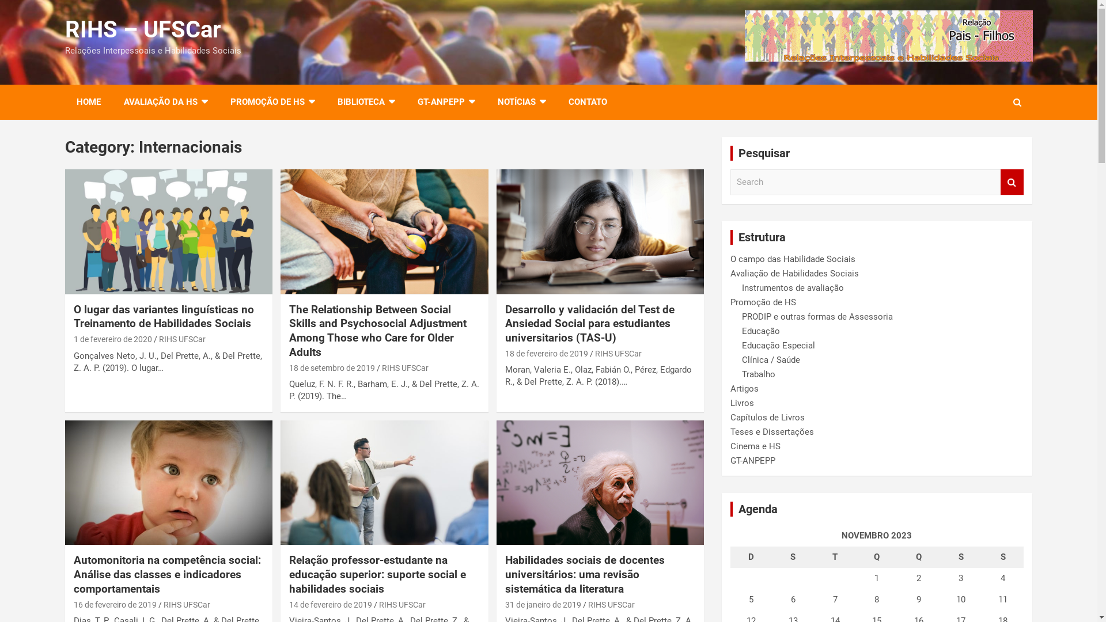 Image resolution: width=1106 pixels, height=622 pixels. What do you see at coordinates (187, 605) in the screenshot?
I see `RIHS UFSCar` at bounding box center [187, 605].